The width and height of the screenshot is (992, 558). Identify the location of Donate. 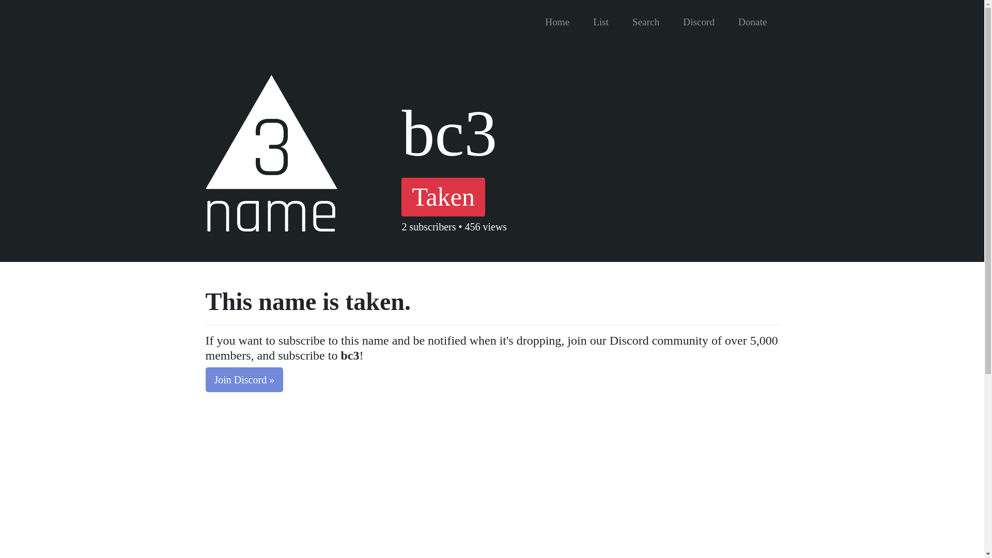
(752, 22).